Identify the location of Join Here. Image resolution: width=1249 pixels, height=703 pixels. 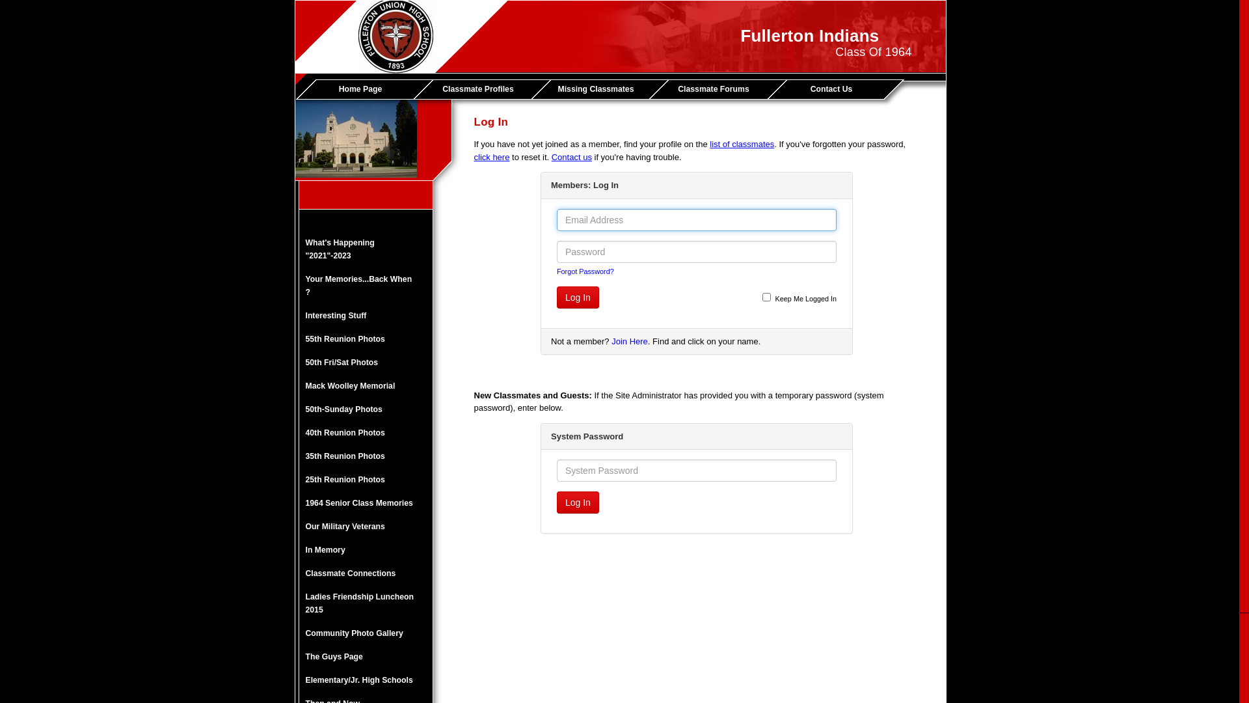
(630, 341).